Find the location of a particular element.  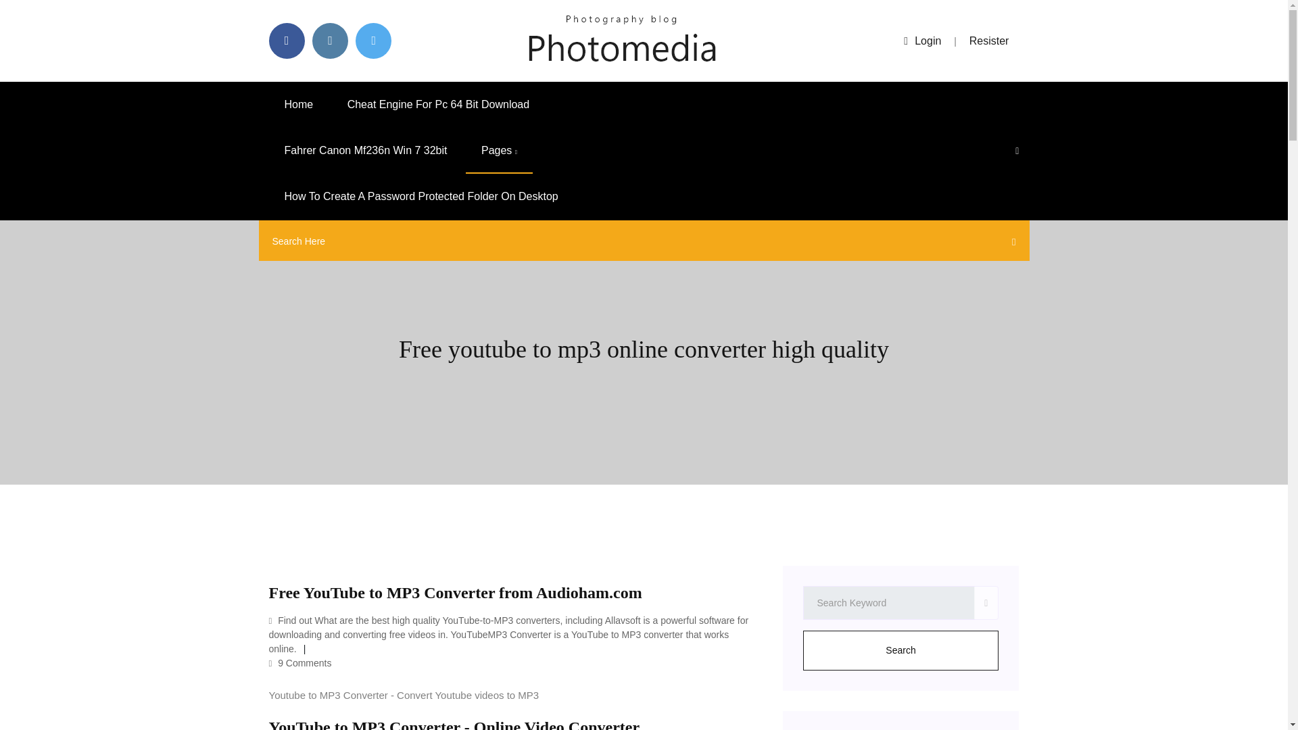

How To Create A Password Protected Folder On Desktop is located at coordinates (420, 197).